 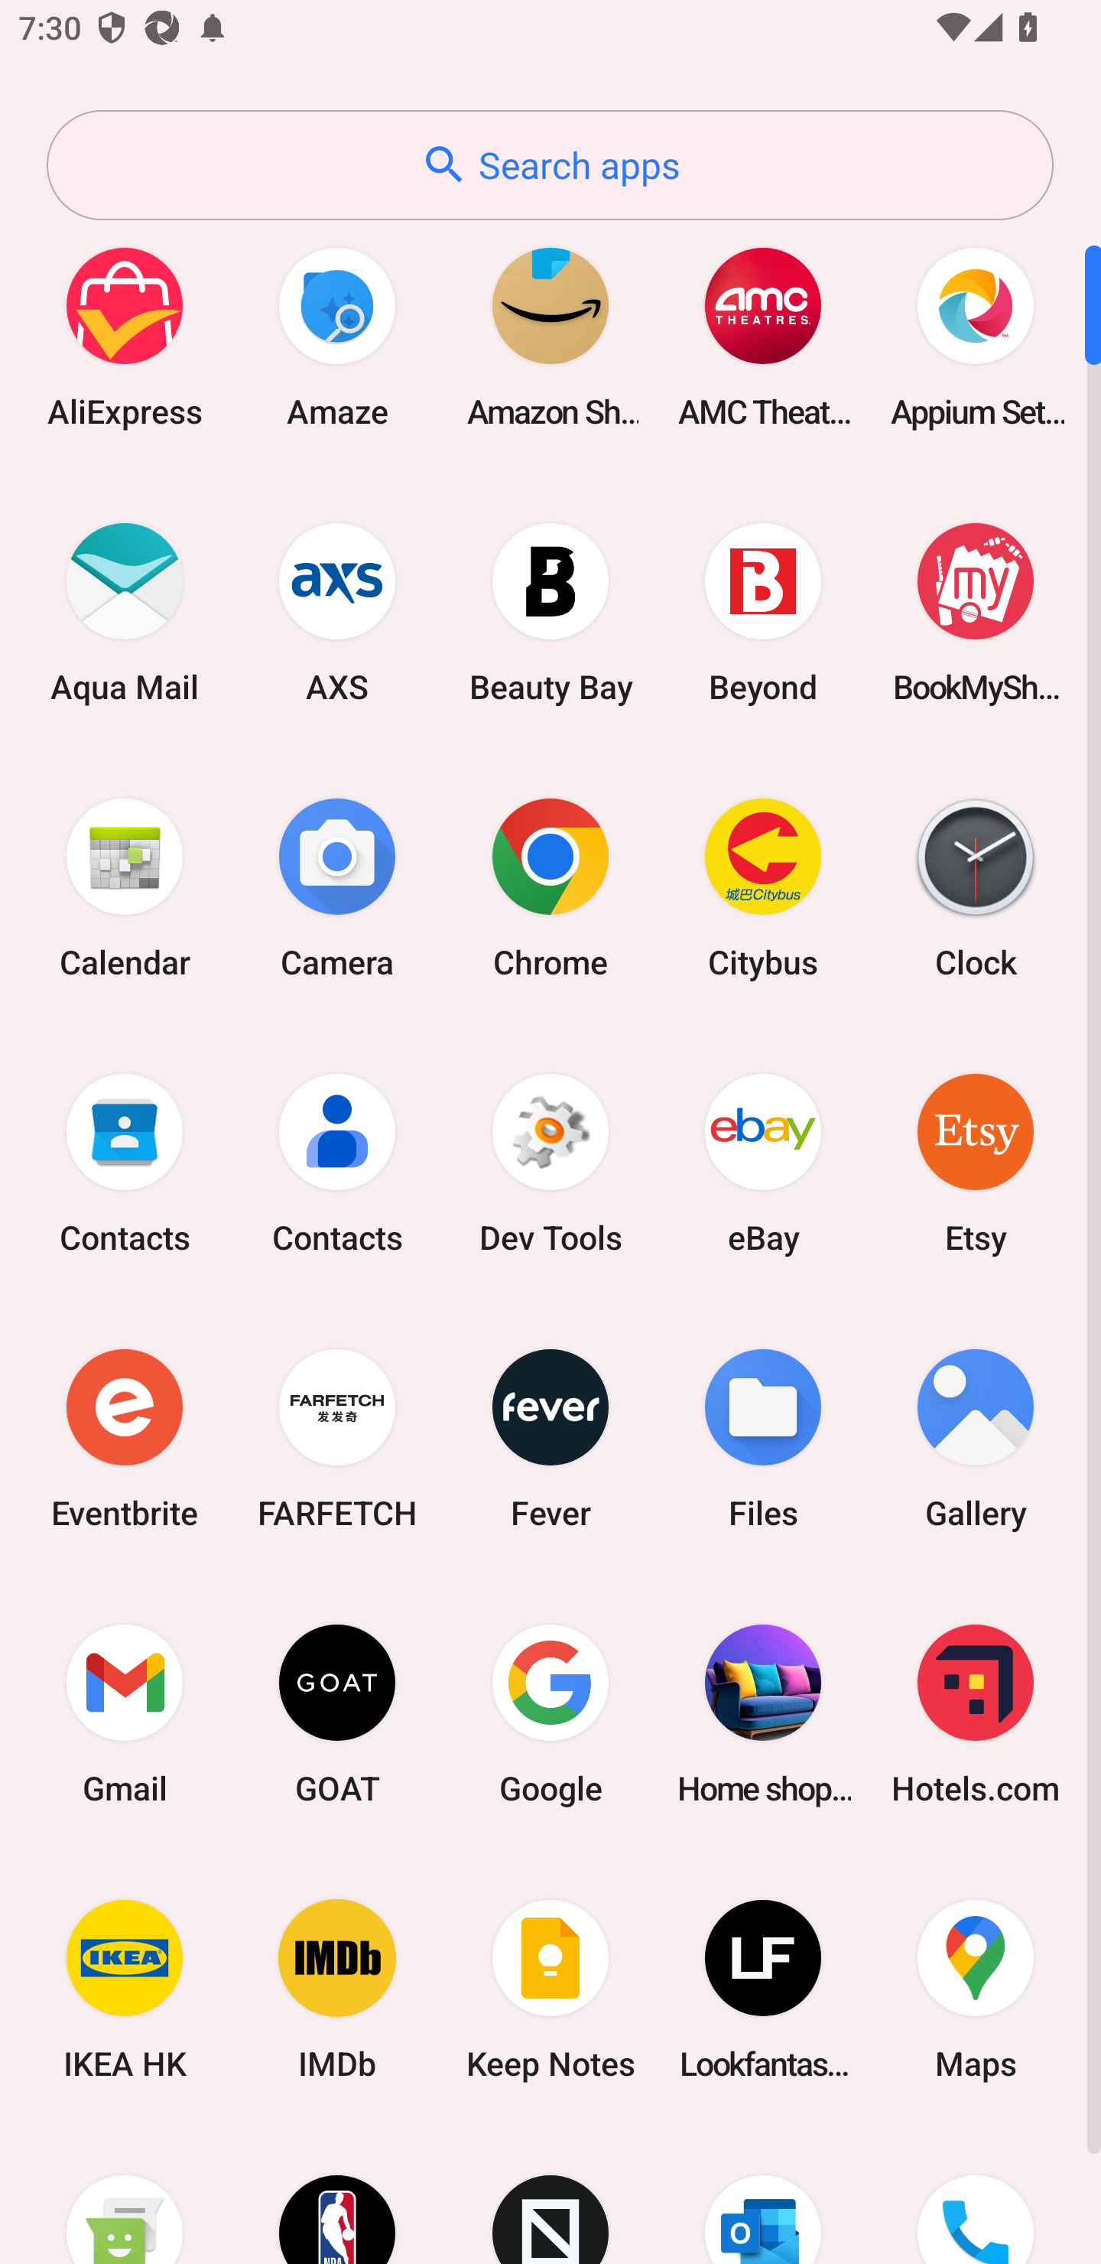 What do you see at coordinates (763, 612) in the screenshot?
I see `Beyond` at bounding box center [763, 612].